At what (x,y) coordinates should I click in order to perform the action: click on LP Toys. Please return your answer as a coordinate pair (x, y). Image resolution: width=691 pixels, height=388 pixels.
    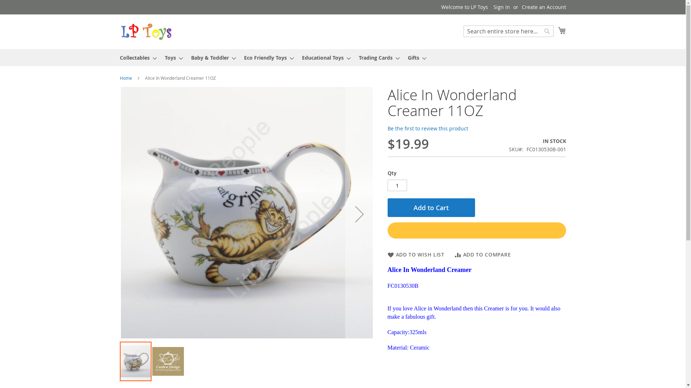
    Looking at the image, I should click on (146, 32).